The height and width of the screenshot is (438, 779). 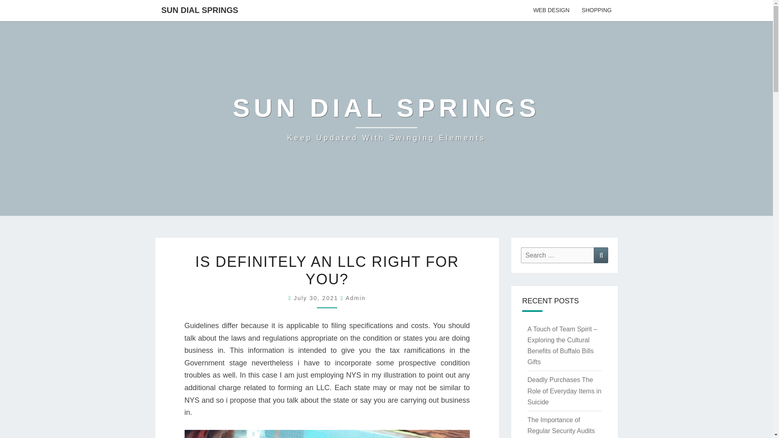 I want to click on SUN DIAL SPRINGS, so click(x=386, y=118).